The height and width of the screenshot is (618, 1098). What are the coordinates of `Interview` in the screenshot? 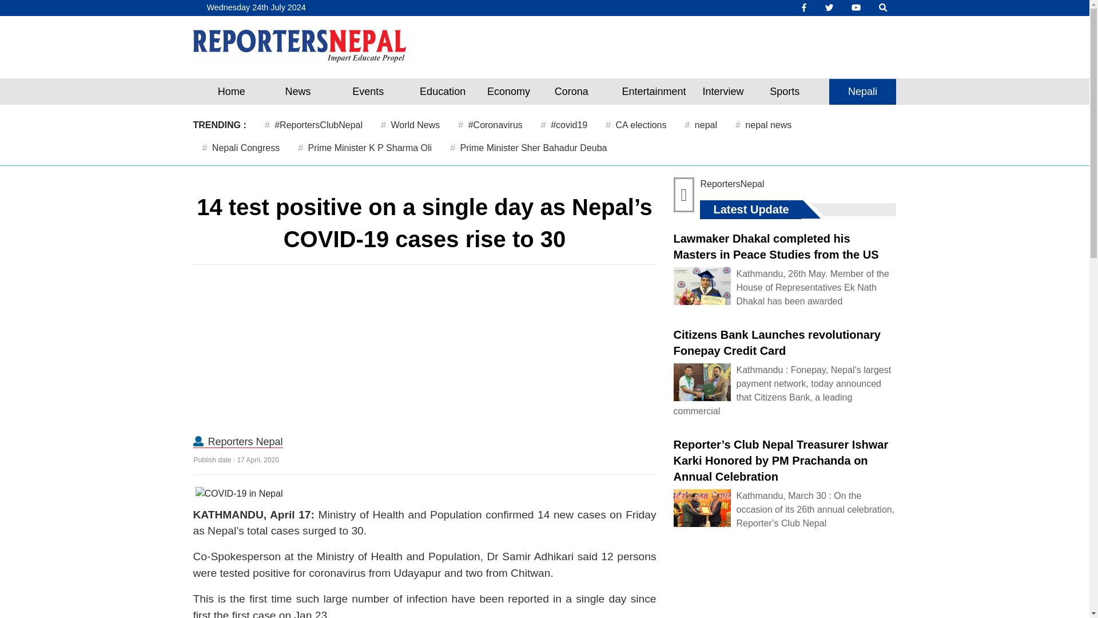 It's located at (723, 92).